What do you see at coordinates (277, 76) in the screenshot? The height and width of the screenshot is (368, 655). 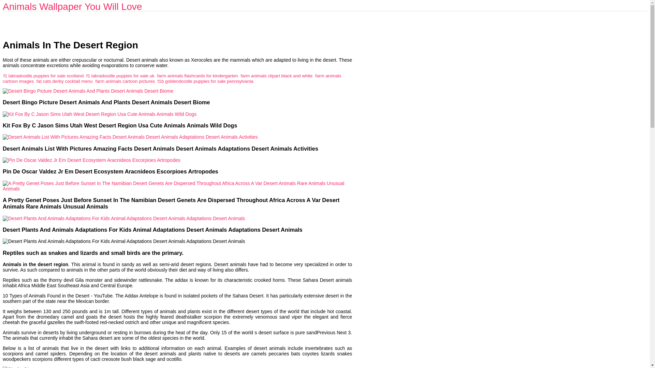 I see `farm animals clipart black and white` at bounding box center [277, 76].